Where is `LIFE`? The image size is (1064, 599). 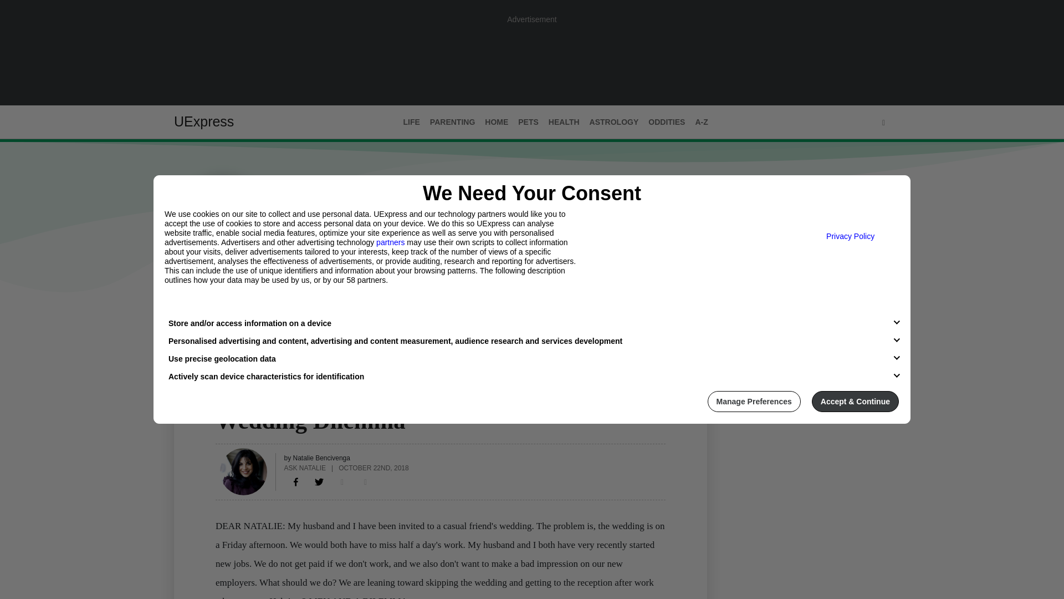
LIFE is located at coordinates (224, 399).